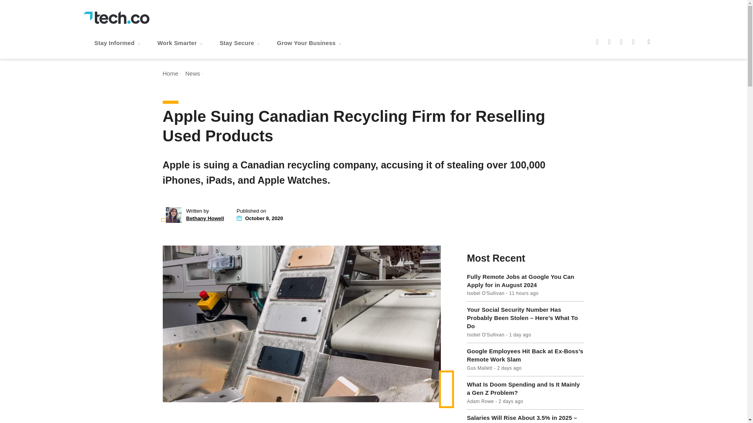  Describe the element at coordinates (310, 43) in the screenshot. I see `Grow Your Business` at that location.